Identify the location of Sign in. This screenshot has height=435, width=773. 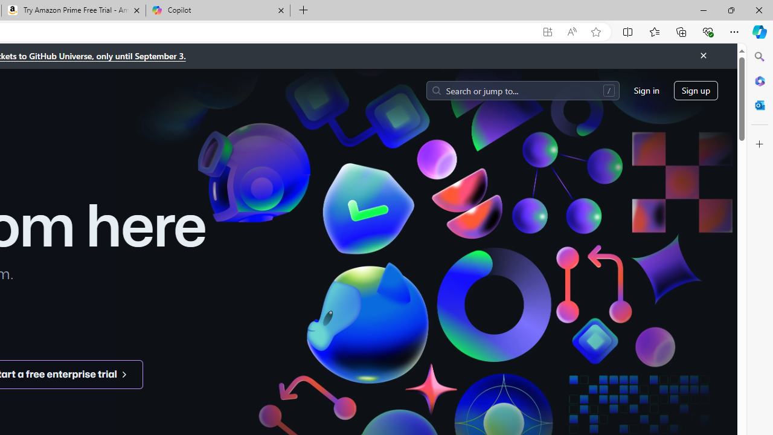
(646, 91).